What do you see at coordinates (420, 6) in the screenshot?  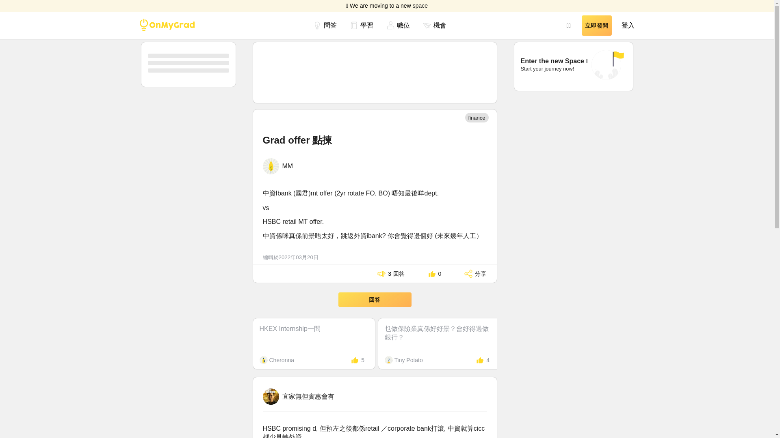 I see `space` at bounding box center [420, 6].